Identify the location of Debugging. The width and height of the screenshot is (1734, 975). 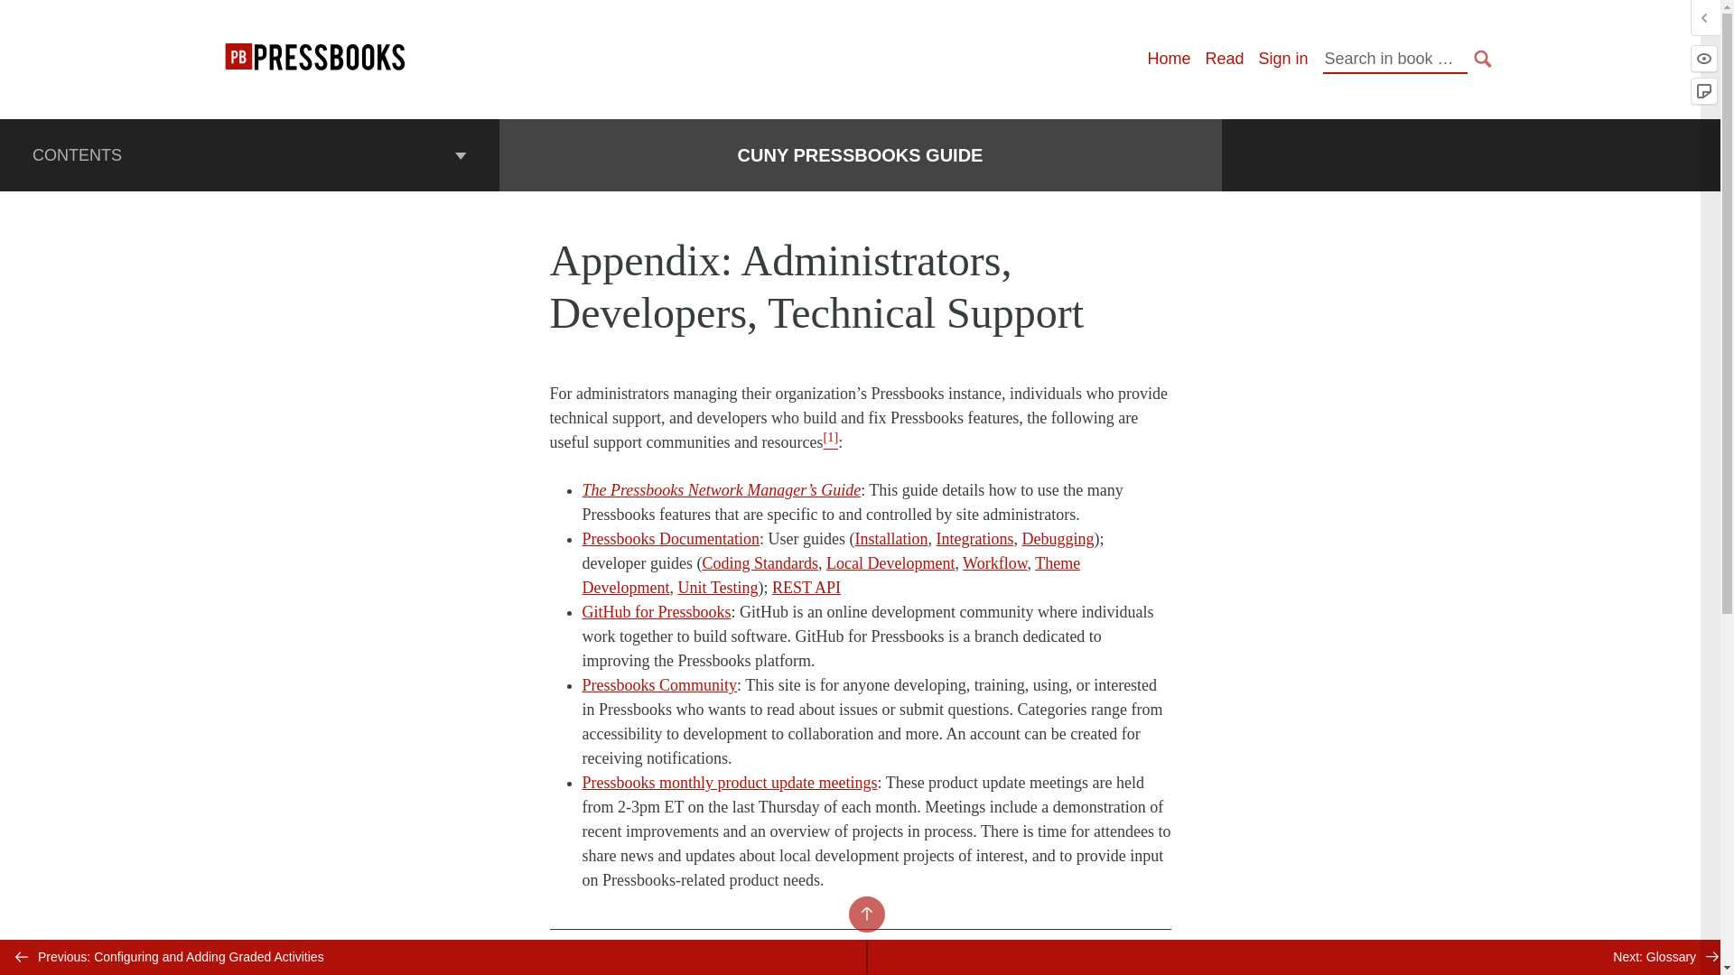
(1057, 538).